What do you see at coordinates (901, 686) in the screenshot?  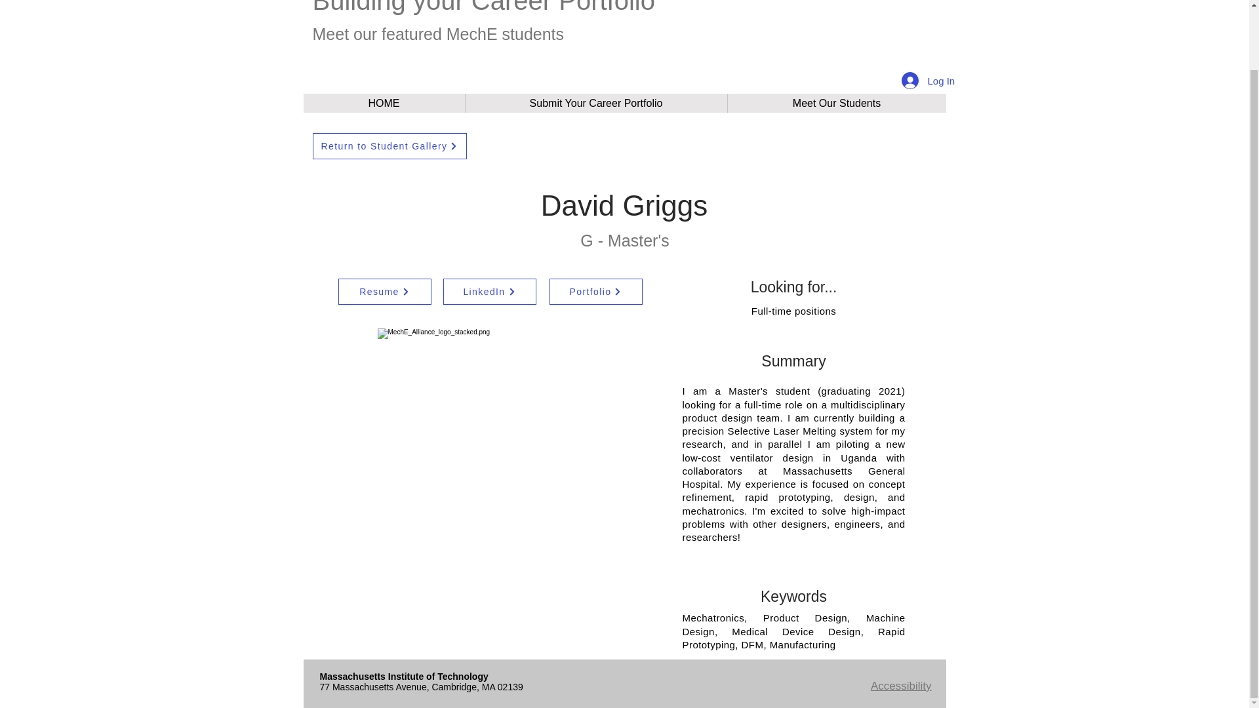 I see `Accessibility` at bounding box center [901, 686].